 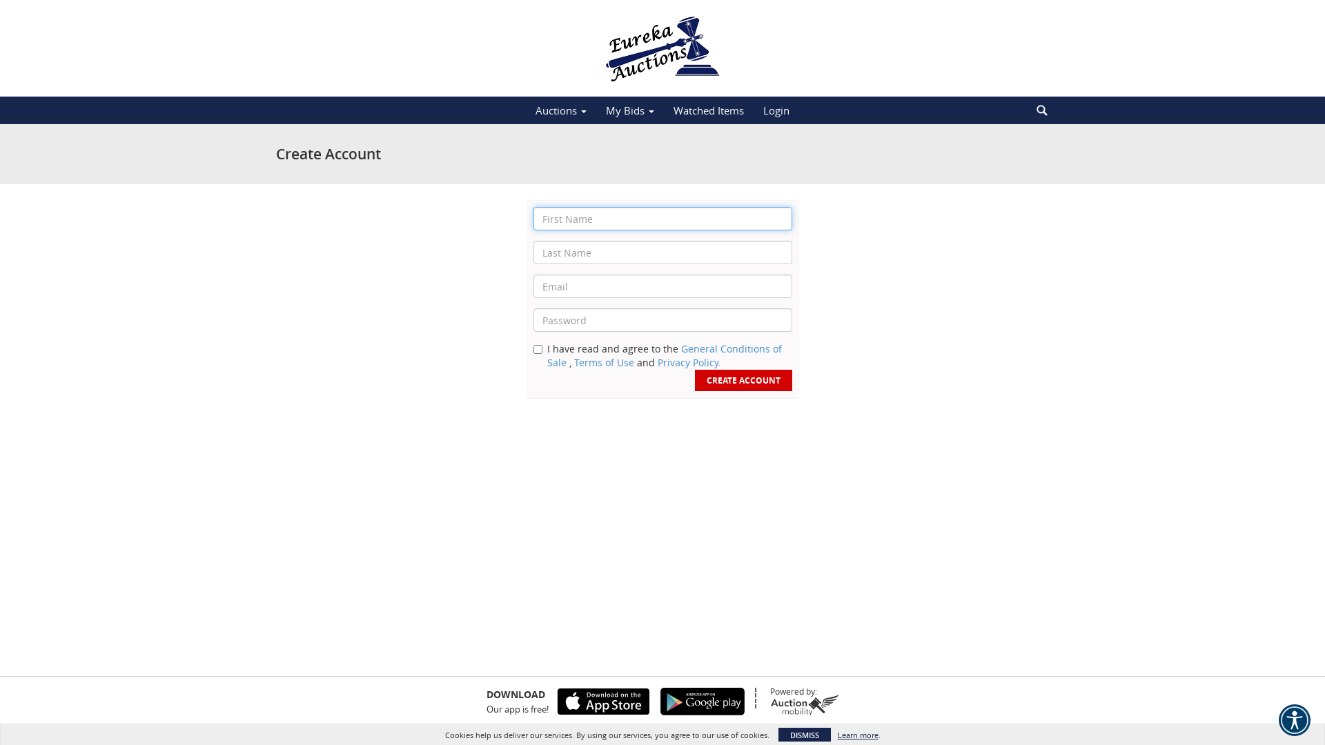 I want to click on Watched Items, so click(x=709, y=110).